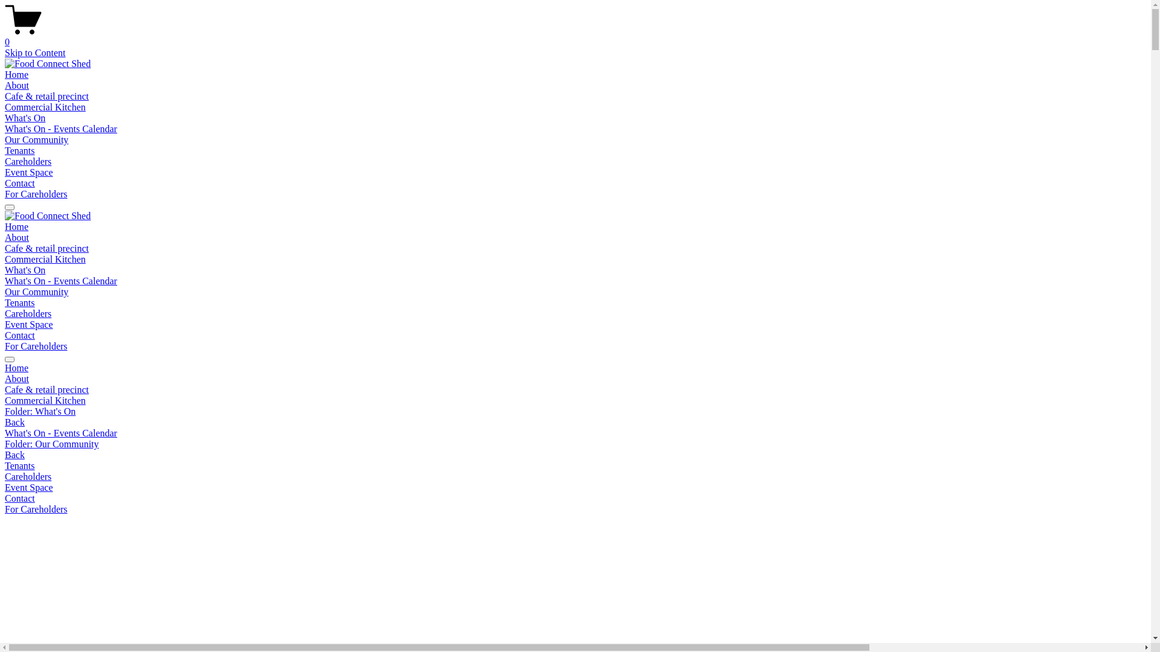 The image size is (1160, 652). What do you see at coordinates (575, 499) in the screenshot?
I see `Contact` at bounding box center [575, 499].